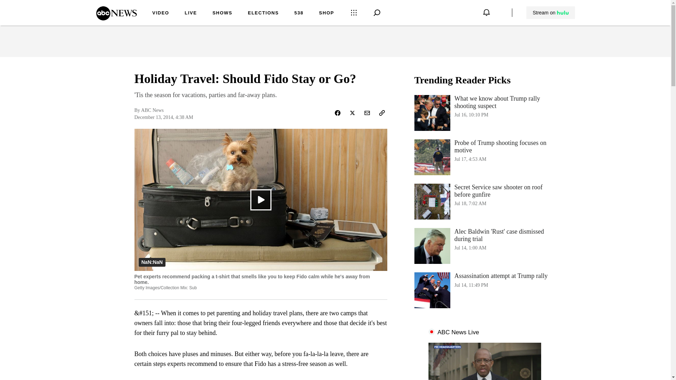 This screenshot has height=380, width=676. I want to click on Stream on, so click(551, 13).